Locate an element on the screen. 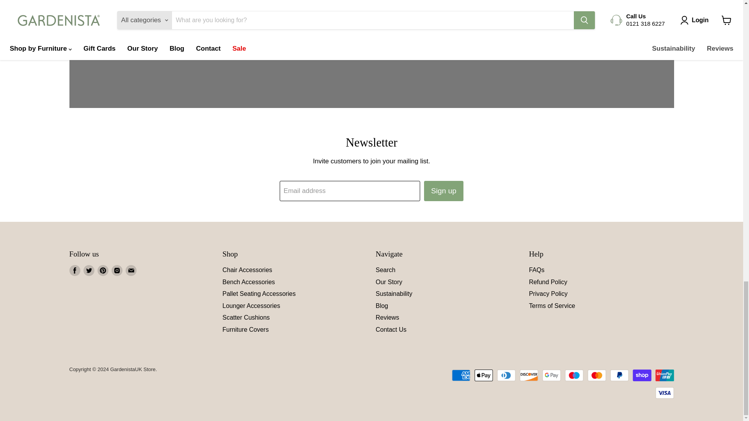  Instagram is located at coordinates (117, 271).